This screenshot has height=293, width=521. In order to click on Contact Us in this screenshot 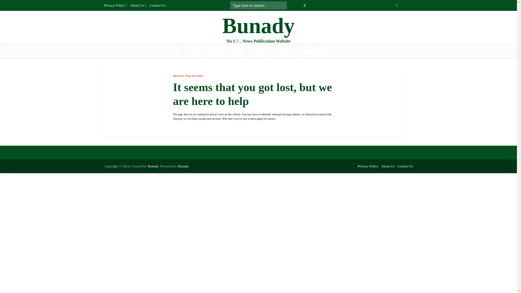, I will do `click(157, 5)`.